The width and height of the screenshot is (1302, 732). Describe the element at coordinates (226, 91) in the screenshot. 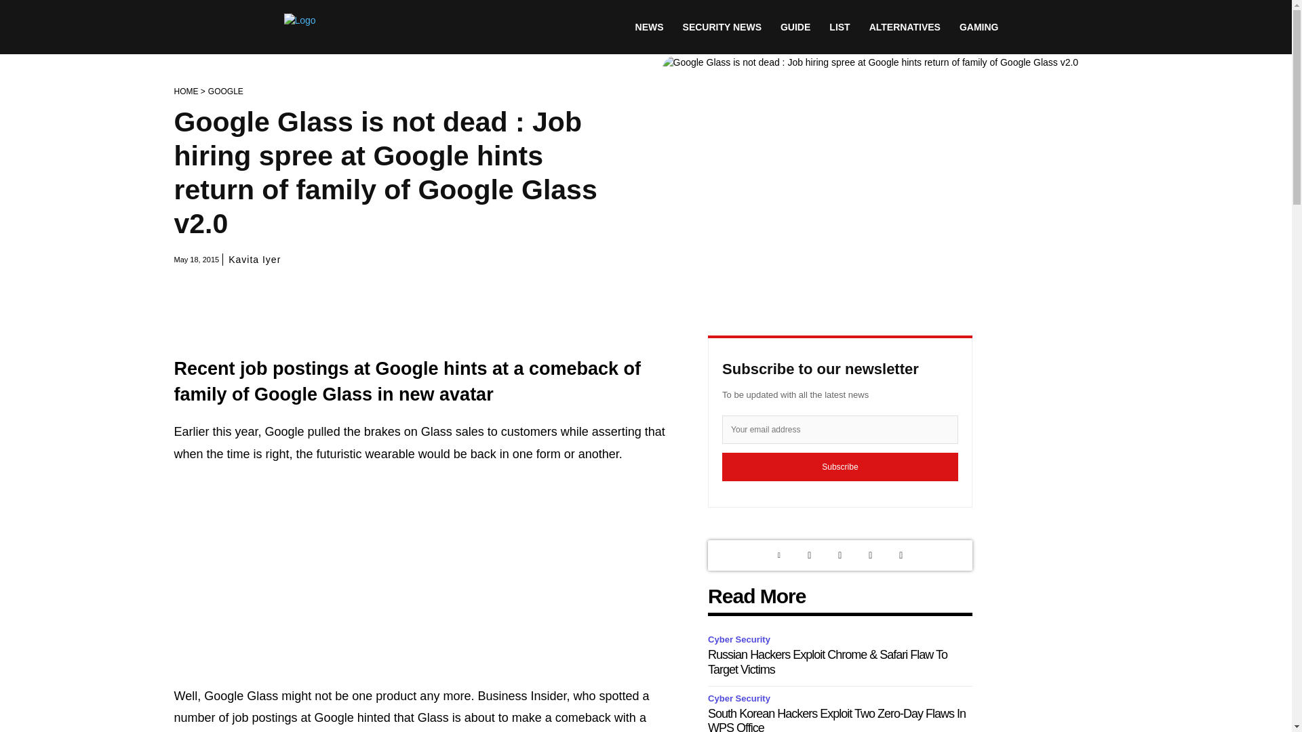

I see `View all posts in Google` at that location.